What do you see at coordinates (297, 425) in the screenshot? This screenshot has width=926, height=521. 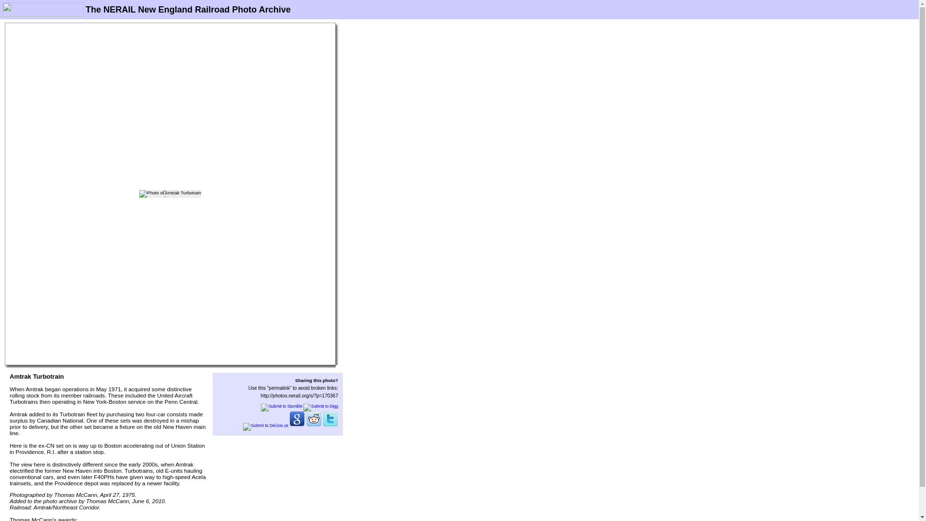 I see `Submit to Google Bookmarks` at bounding box center [297, 425].